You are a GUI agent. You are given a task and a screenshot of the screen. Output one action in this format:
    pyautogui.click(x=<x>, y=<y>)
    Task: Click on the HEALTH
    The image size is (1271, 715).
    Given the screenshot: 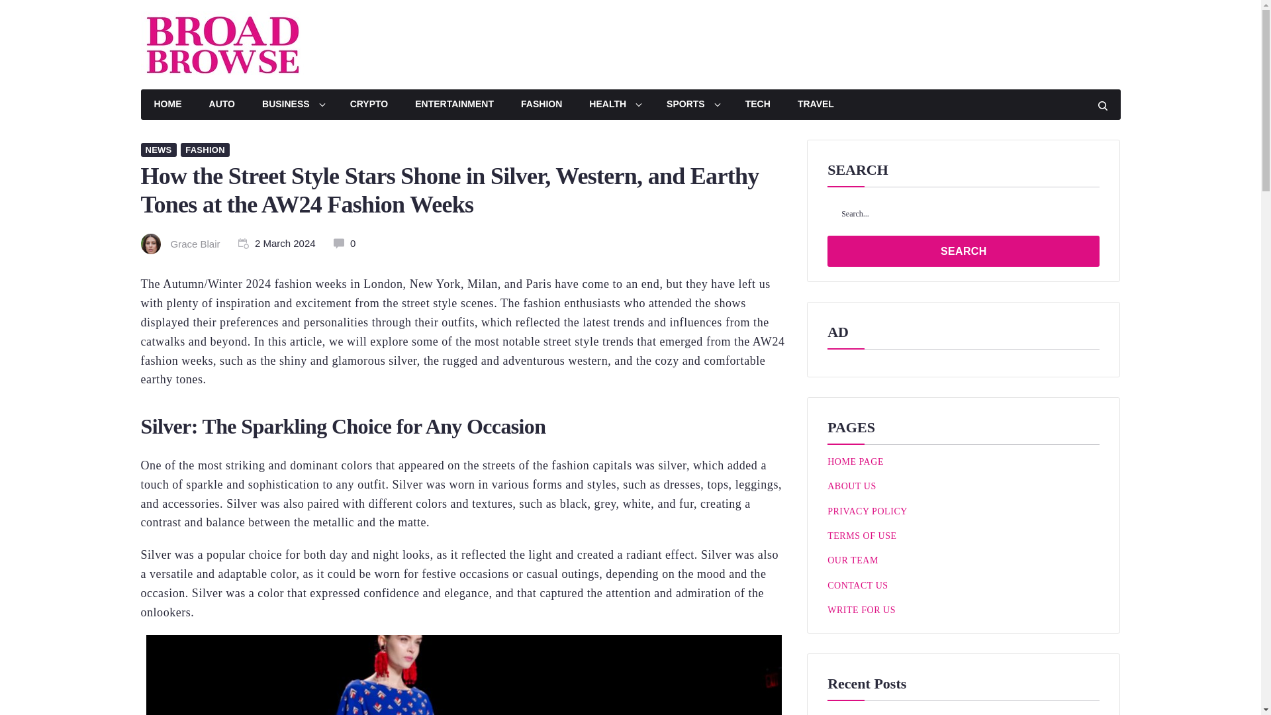 What is the action you would take?
    pyautogui.click(x=614, y=105)
    